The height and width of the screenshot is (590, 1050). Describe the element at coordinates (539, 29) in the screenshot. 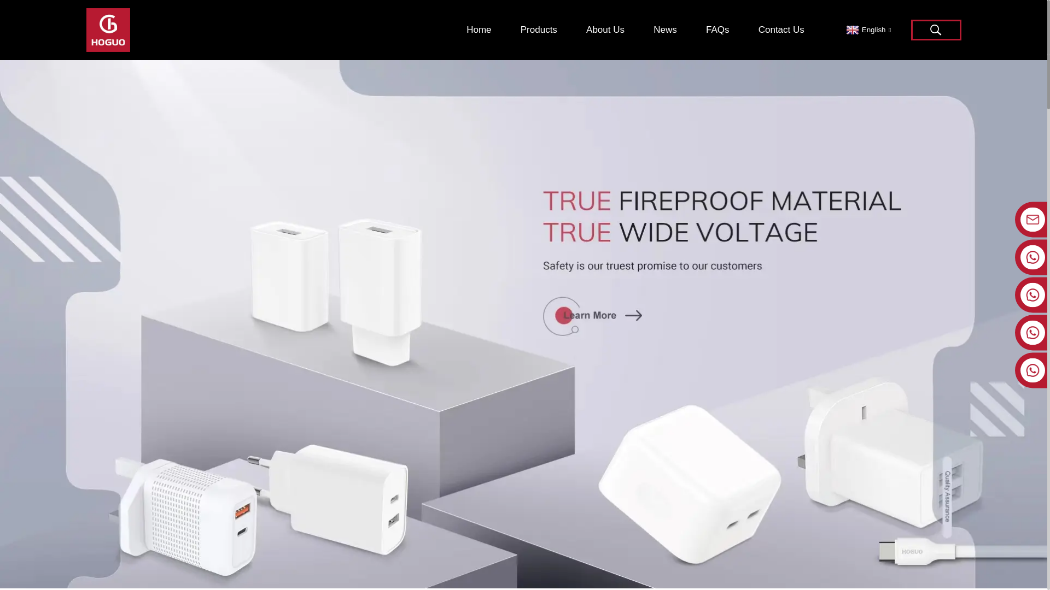

I see `Products` at that location.